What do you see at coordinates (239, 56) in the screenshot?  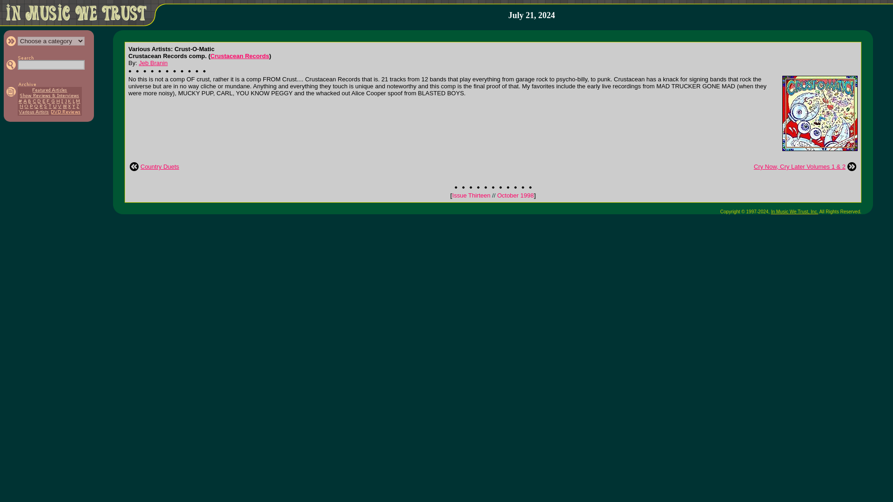 I see `Crustacean Records` at bounding box center [239, 56].